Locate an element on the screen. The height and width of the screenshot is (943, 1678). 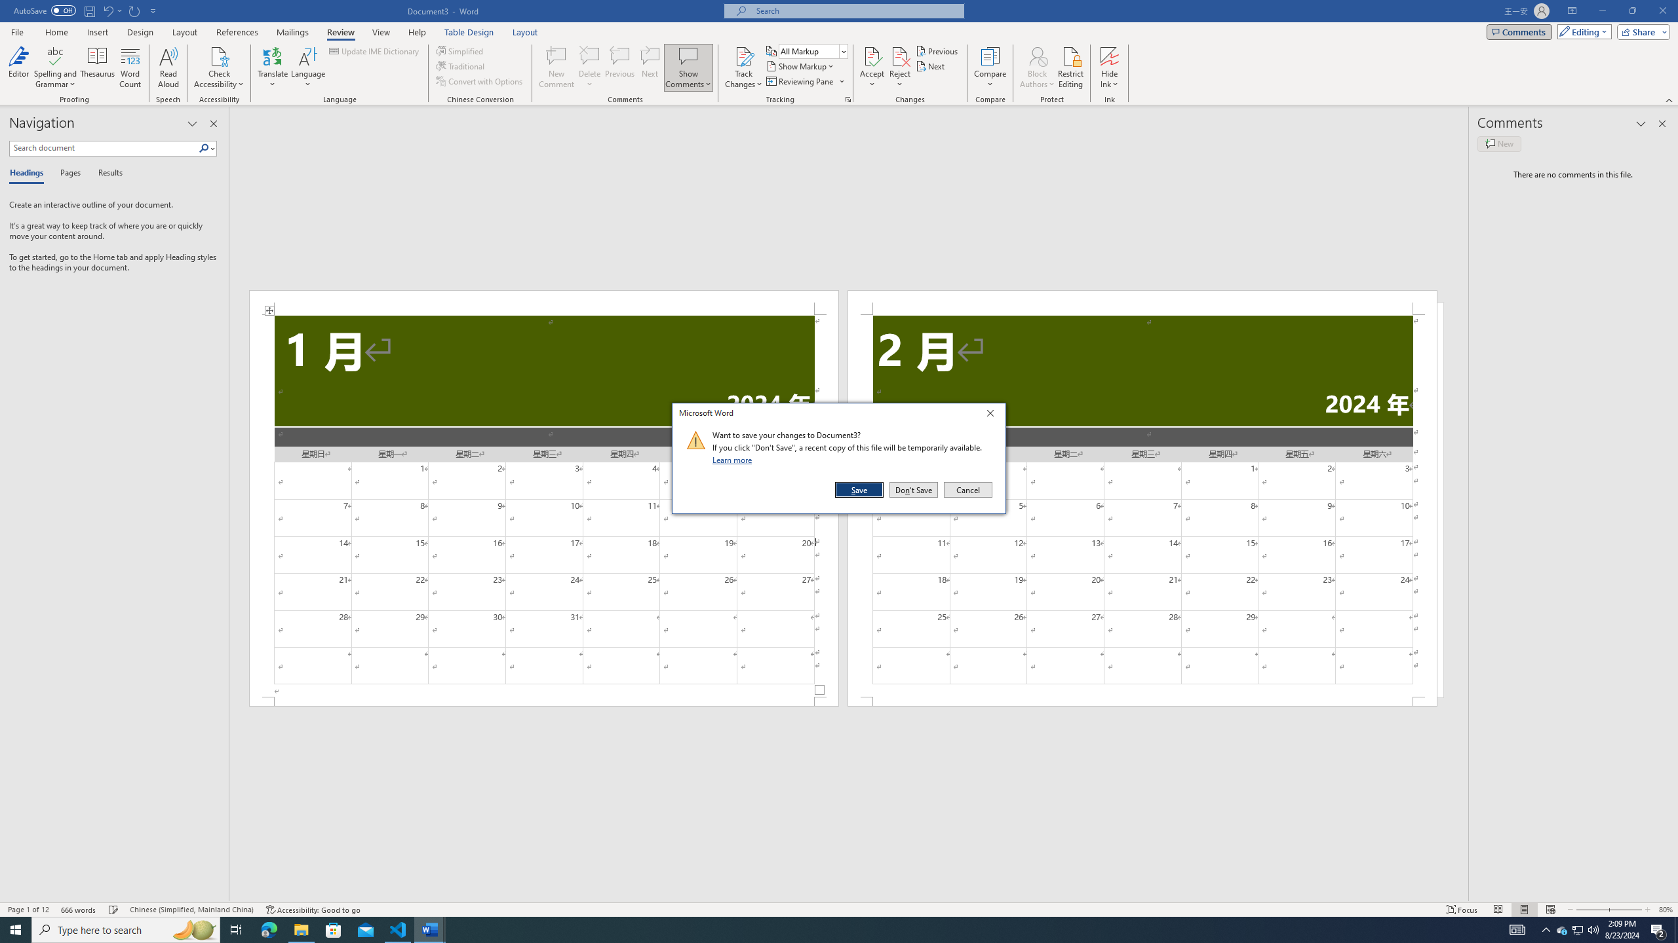
Check Accessibility is located at coordinates (219, 67).